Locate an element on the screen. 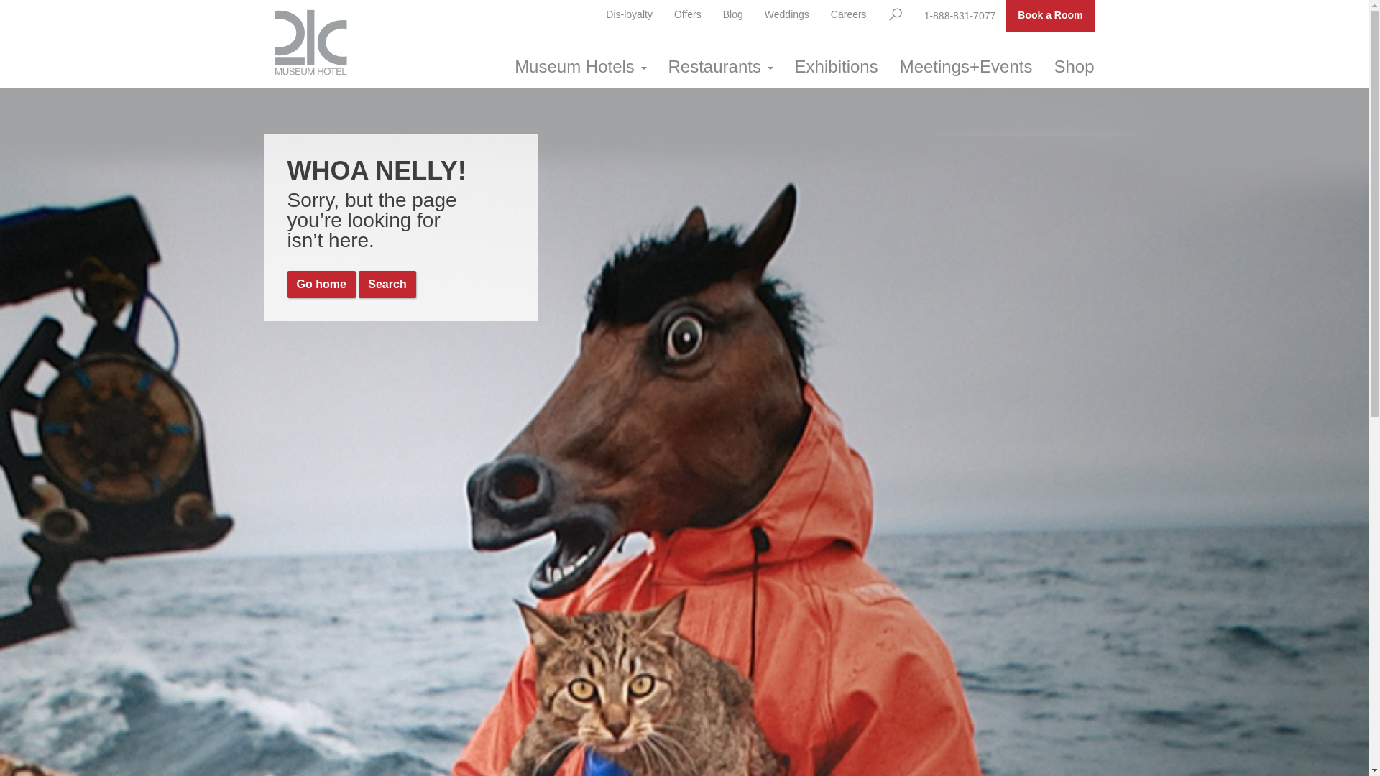 This screenshot has height=776, width=1380. Shop is located at coordinates (1074, 67).